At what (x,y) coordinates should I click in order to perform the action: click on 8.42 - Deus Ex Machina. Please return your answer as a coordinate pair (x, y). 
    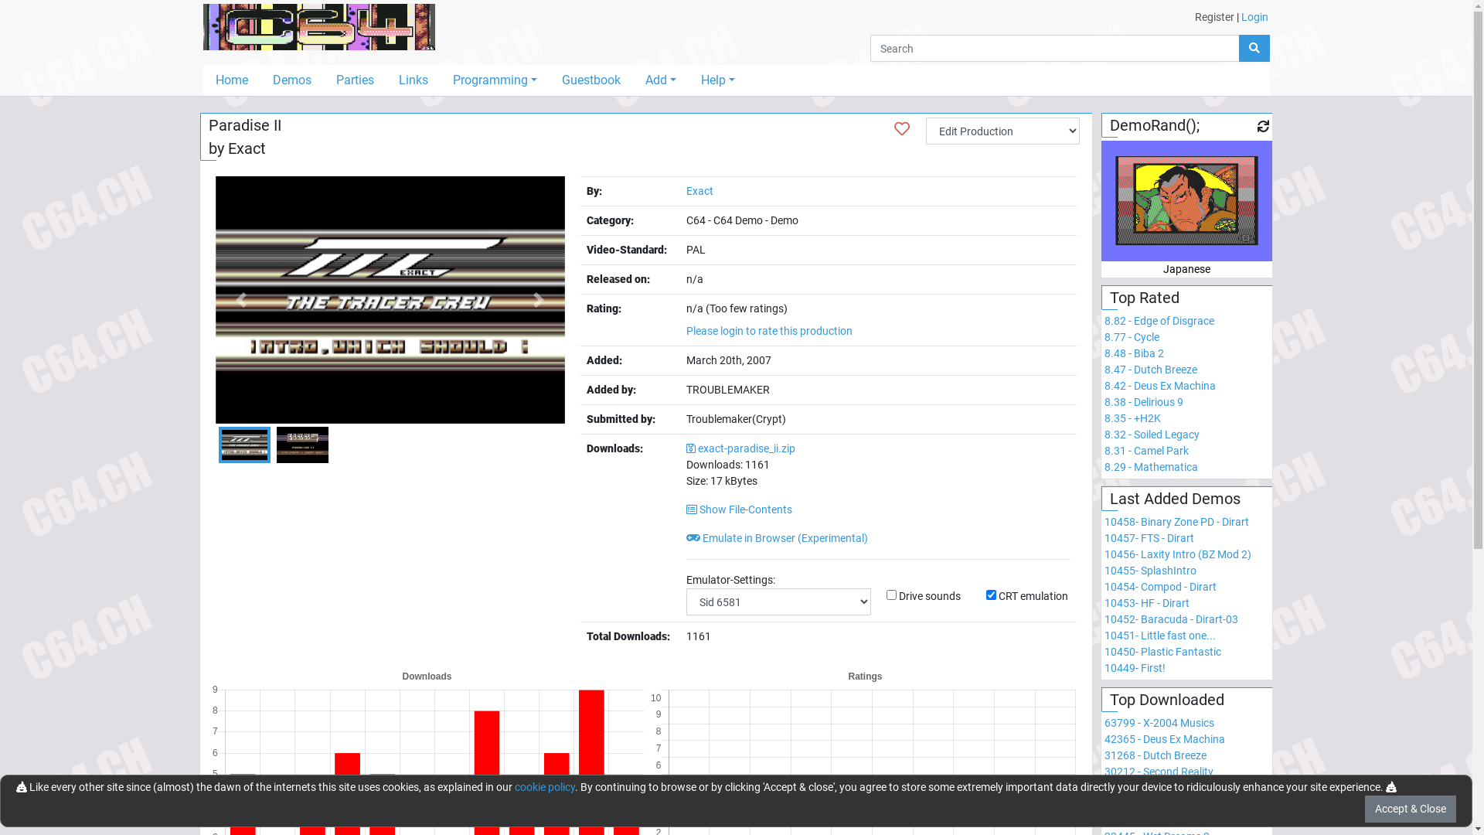
    Looking at the image, I should click on (1160, 386).